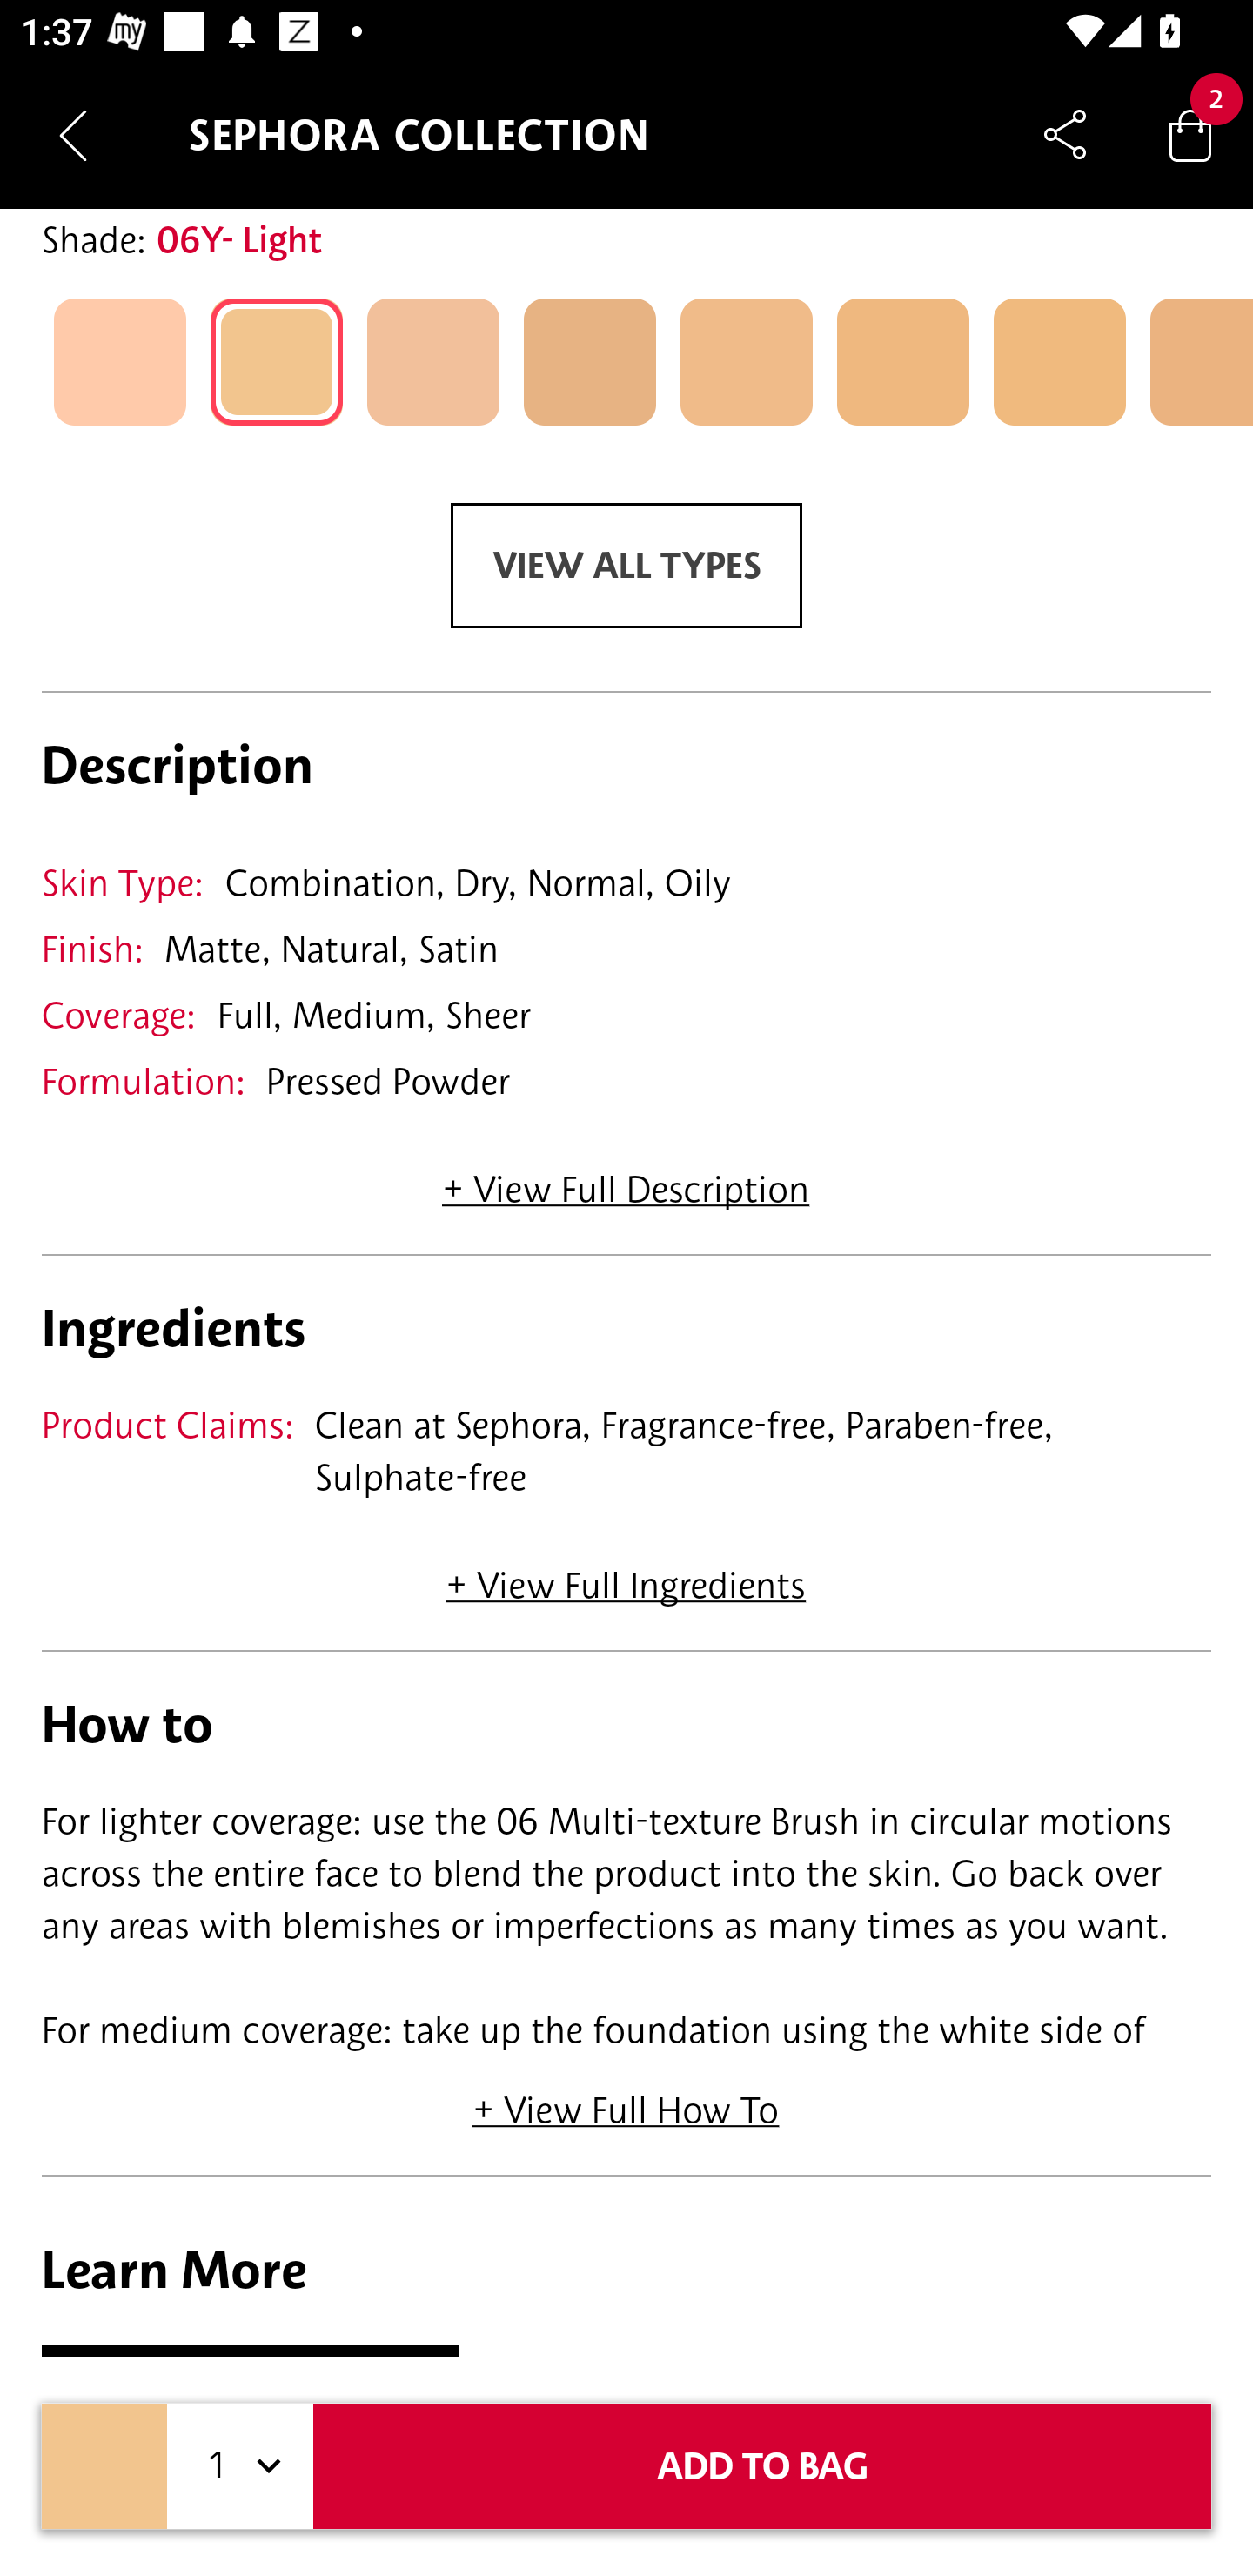 The width and height of the screenshot is (1253, 2576). What do you see at coordinates (762, 2466) in the screenshot?
I see `ADD TO BAG` at bounding box center [762, 2466].